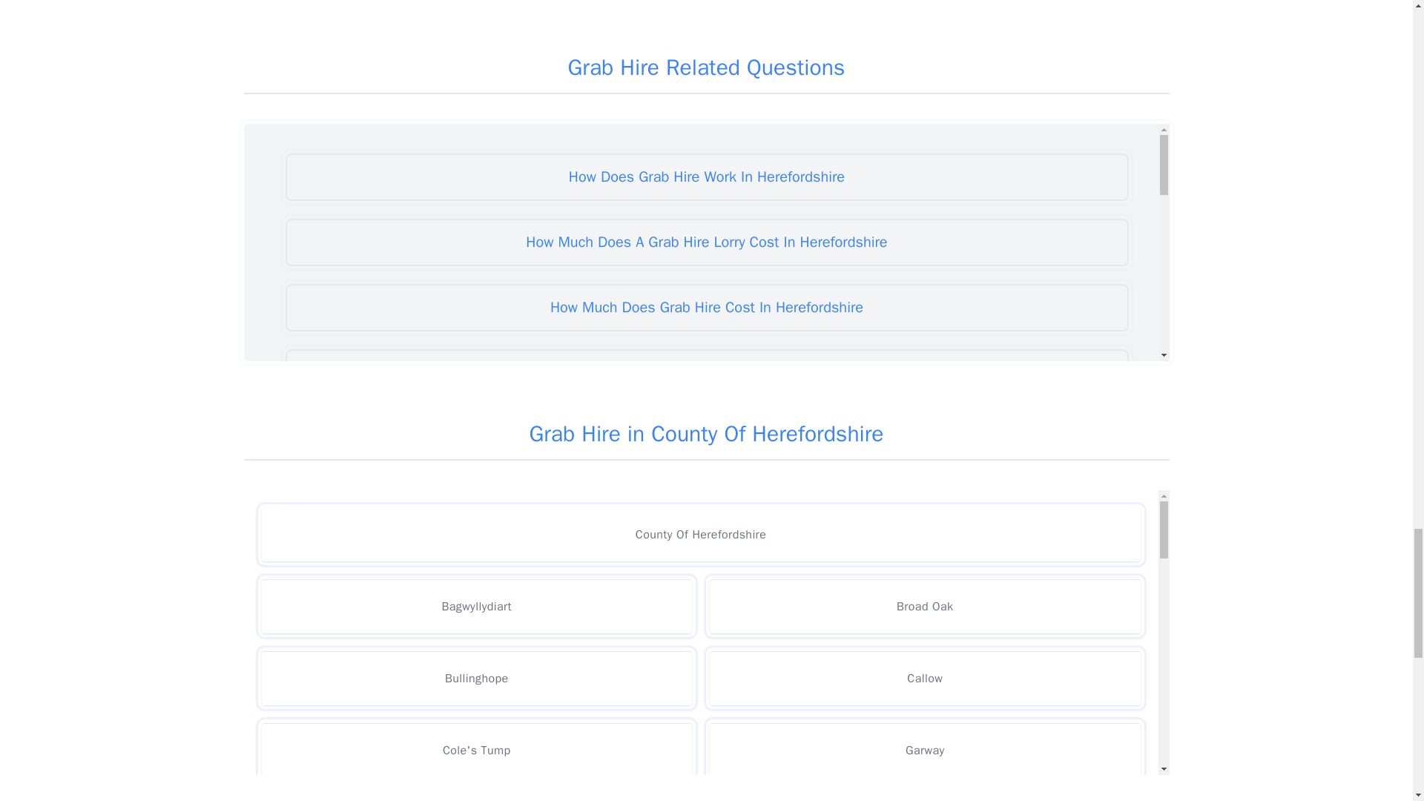  What do you see at coordinates (706, 372) in the screenshot?
I see `How Much Does It Cost To Hire A Grab Lorry In Herefordshire` at bounding box center [706, 372].